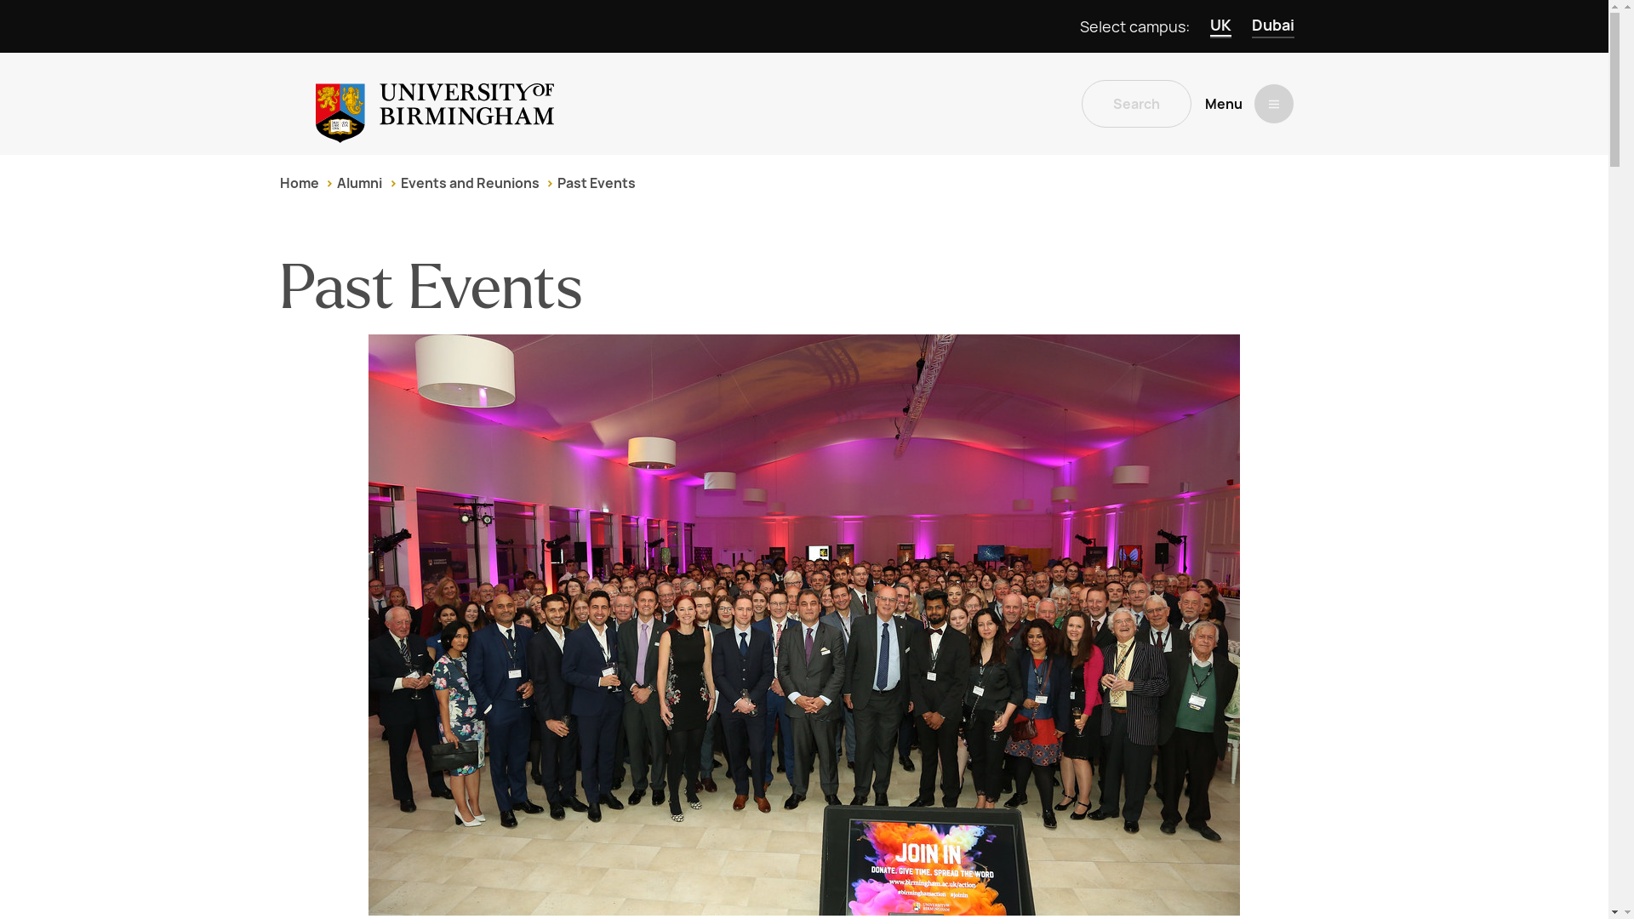 The width and height of the screenshot is (1634, 919). Describe the element at coordinates (470, 183) in the screenshot. I see `Events and Reunions` at that location.